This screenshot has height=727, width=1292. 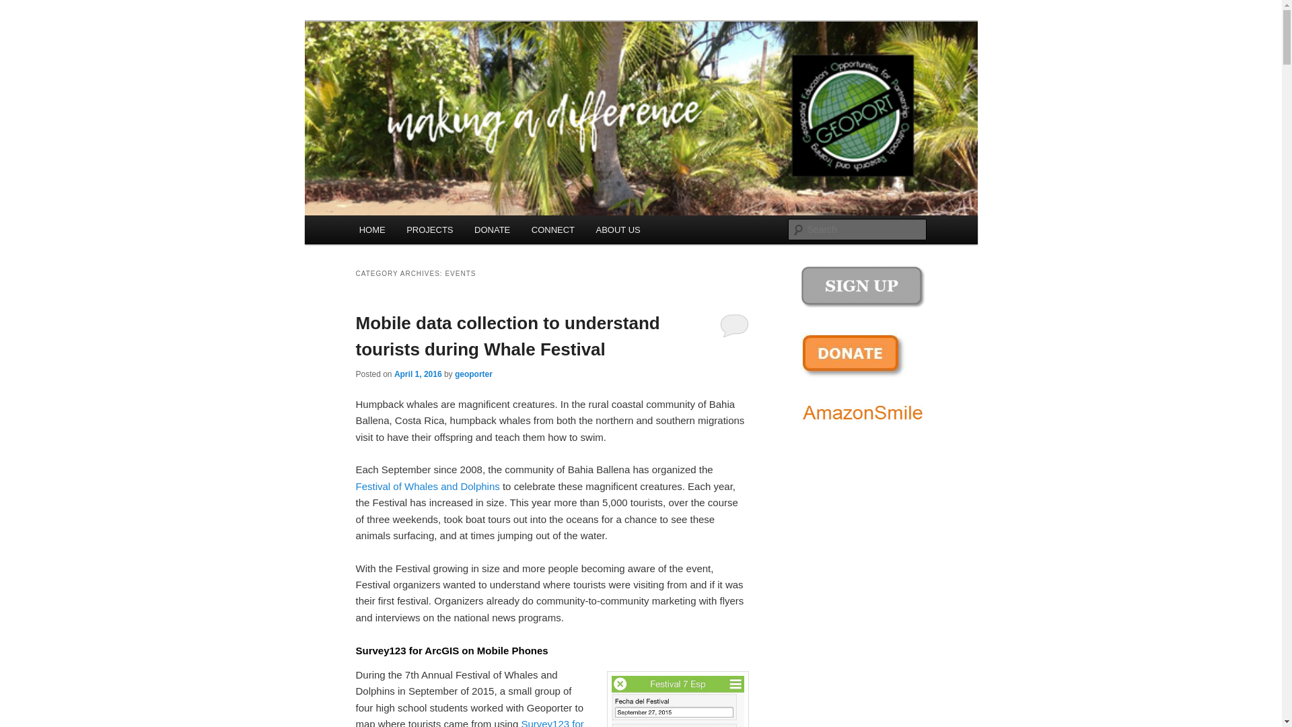 I want to click on geoporter, so click(x=473, y=373).